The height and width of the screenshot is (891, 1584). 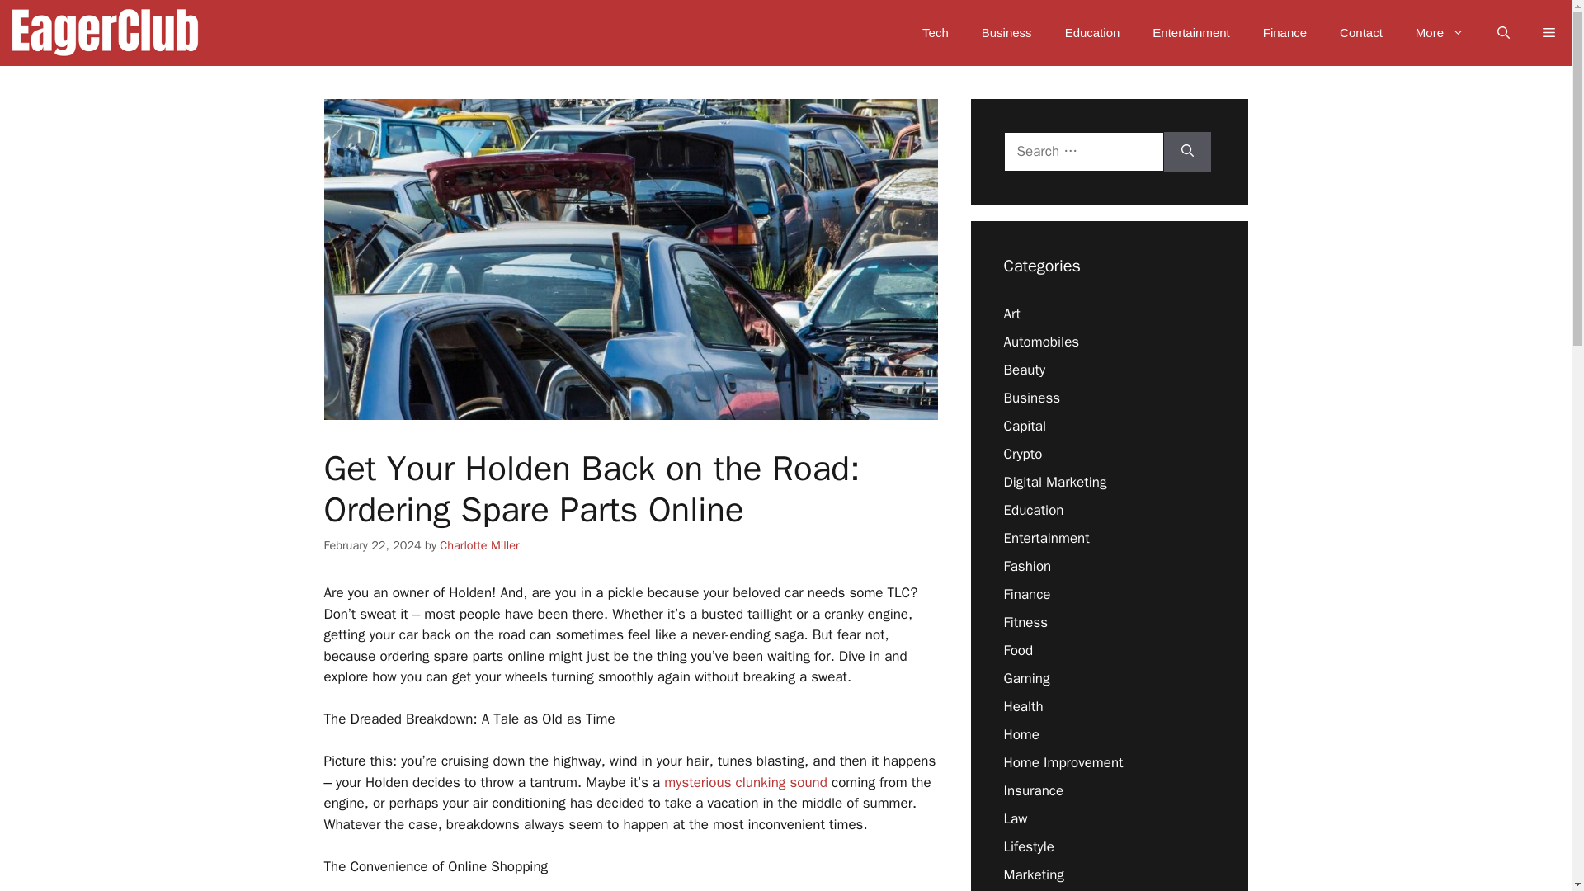 I want to click on Business, so click(x=1031, y=398).